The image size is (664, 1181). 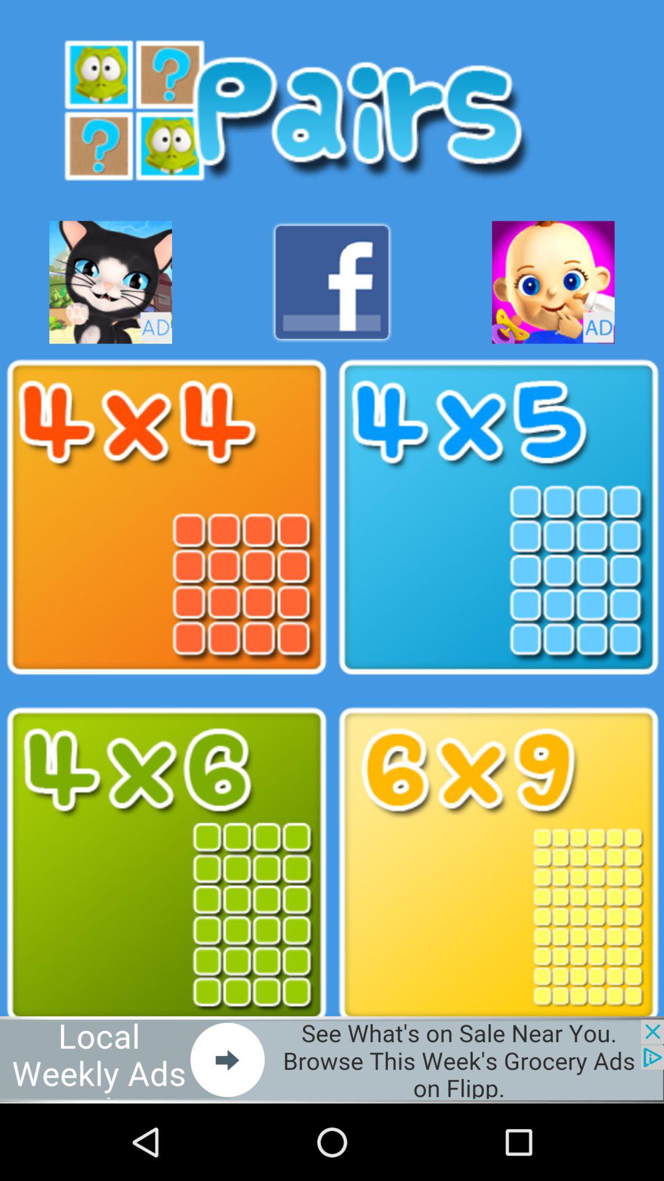 What do you see at coordinates (166, 517) in the screenshot?
I see `4 x 4 option` at bounding box center [166, 517].